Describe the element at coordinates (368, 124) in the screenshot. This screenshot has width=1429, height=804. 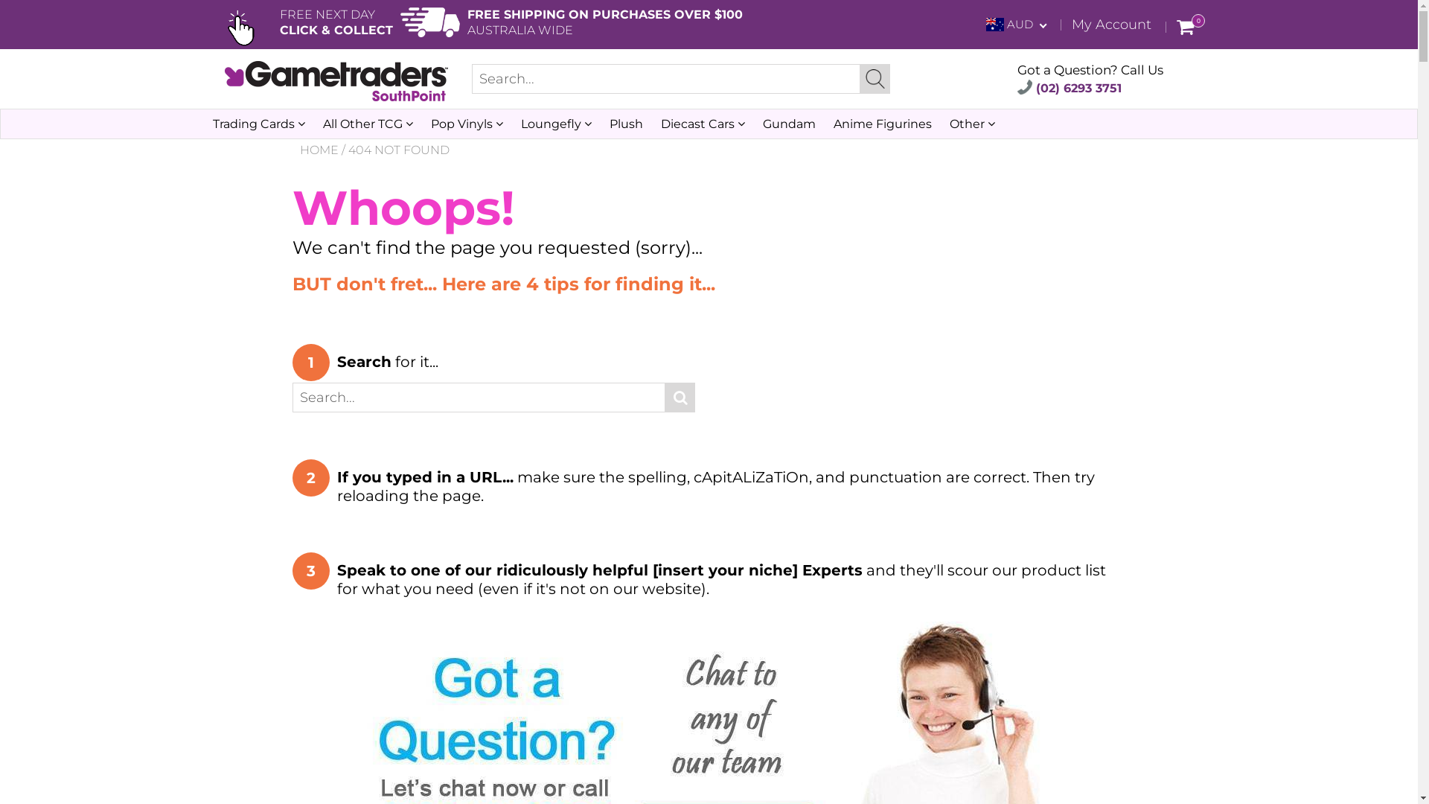
I see `All Other TCG` at that location.